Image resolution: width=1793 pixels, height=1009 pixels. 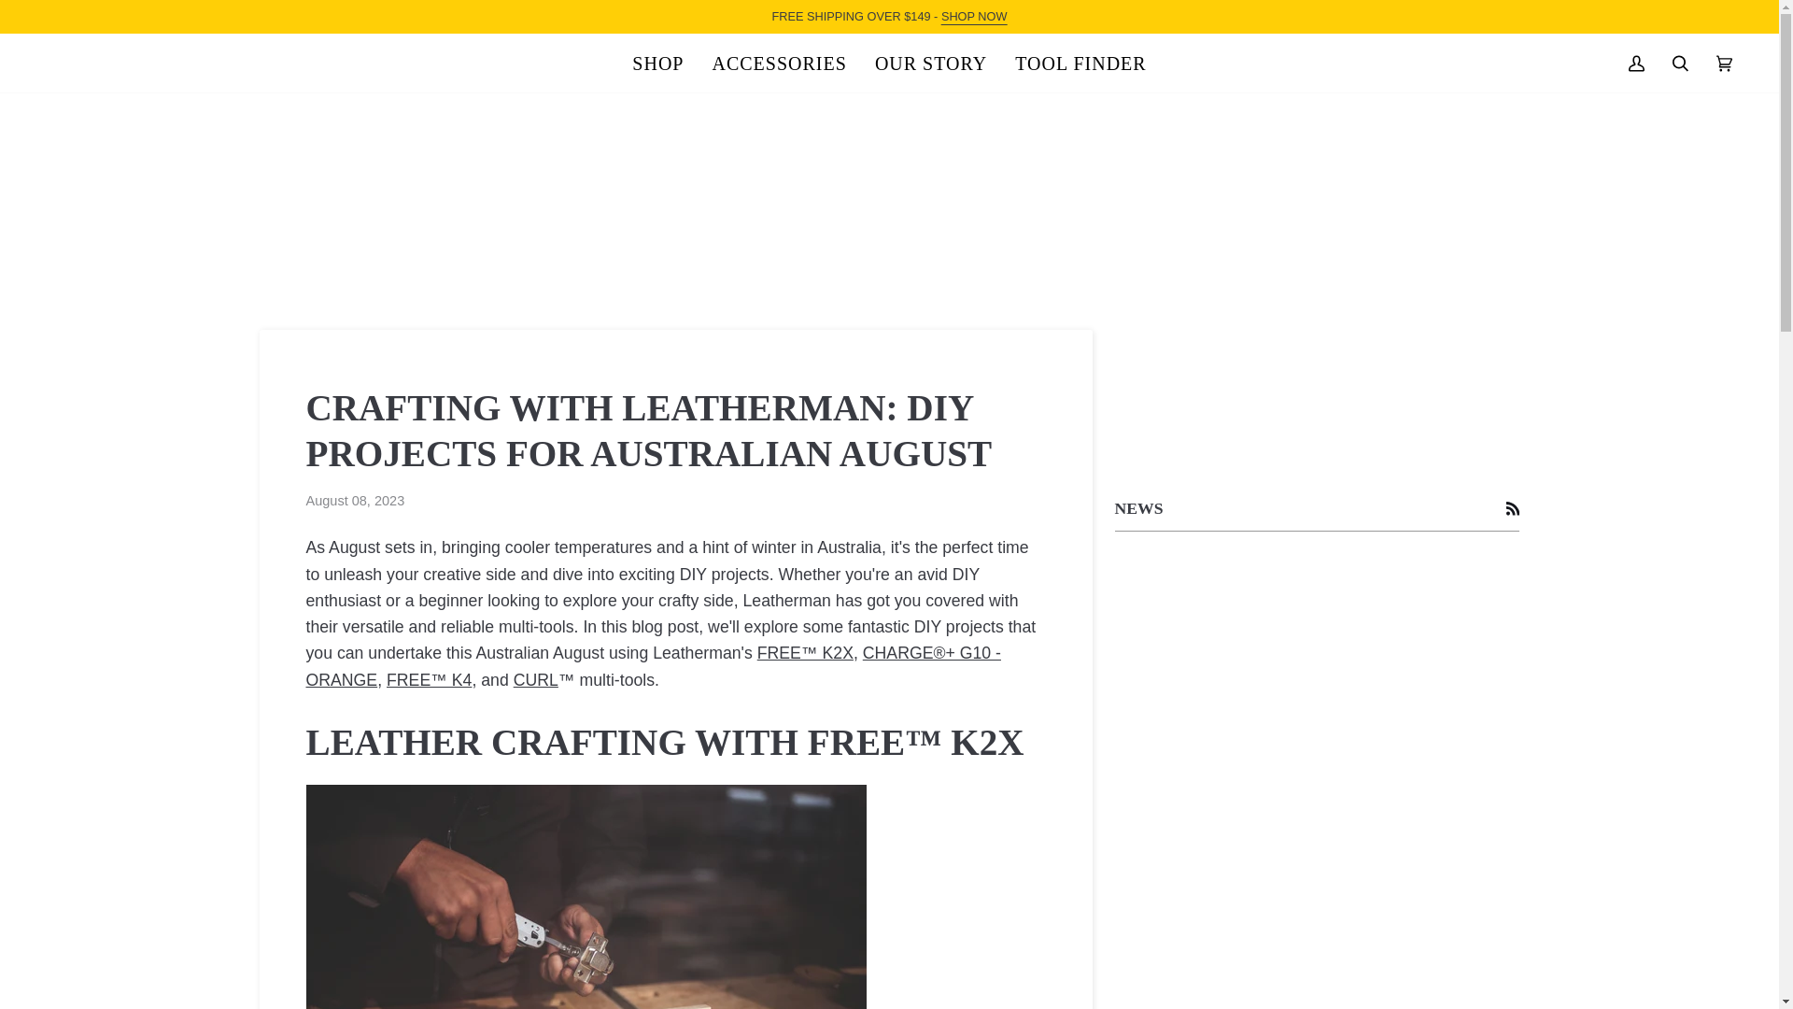 I want to click on FREE K2X, so click(x=805, y=652).